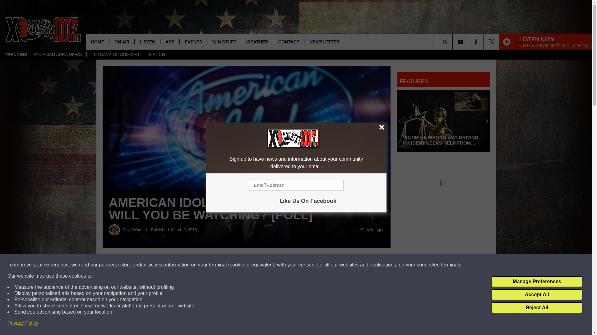  Describe the element at coordinates (288, 42) in the screenshot. I see `CONTACT` at that location.